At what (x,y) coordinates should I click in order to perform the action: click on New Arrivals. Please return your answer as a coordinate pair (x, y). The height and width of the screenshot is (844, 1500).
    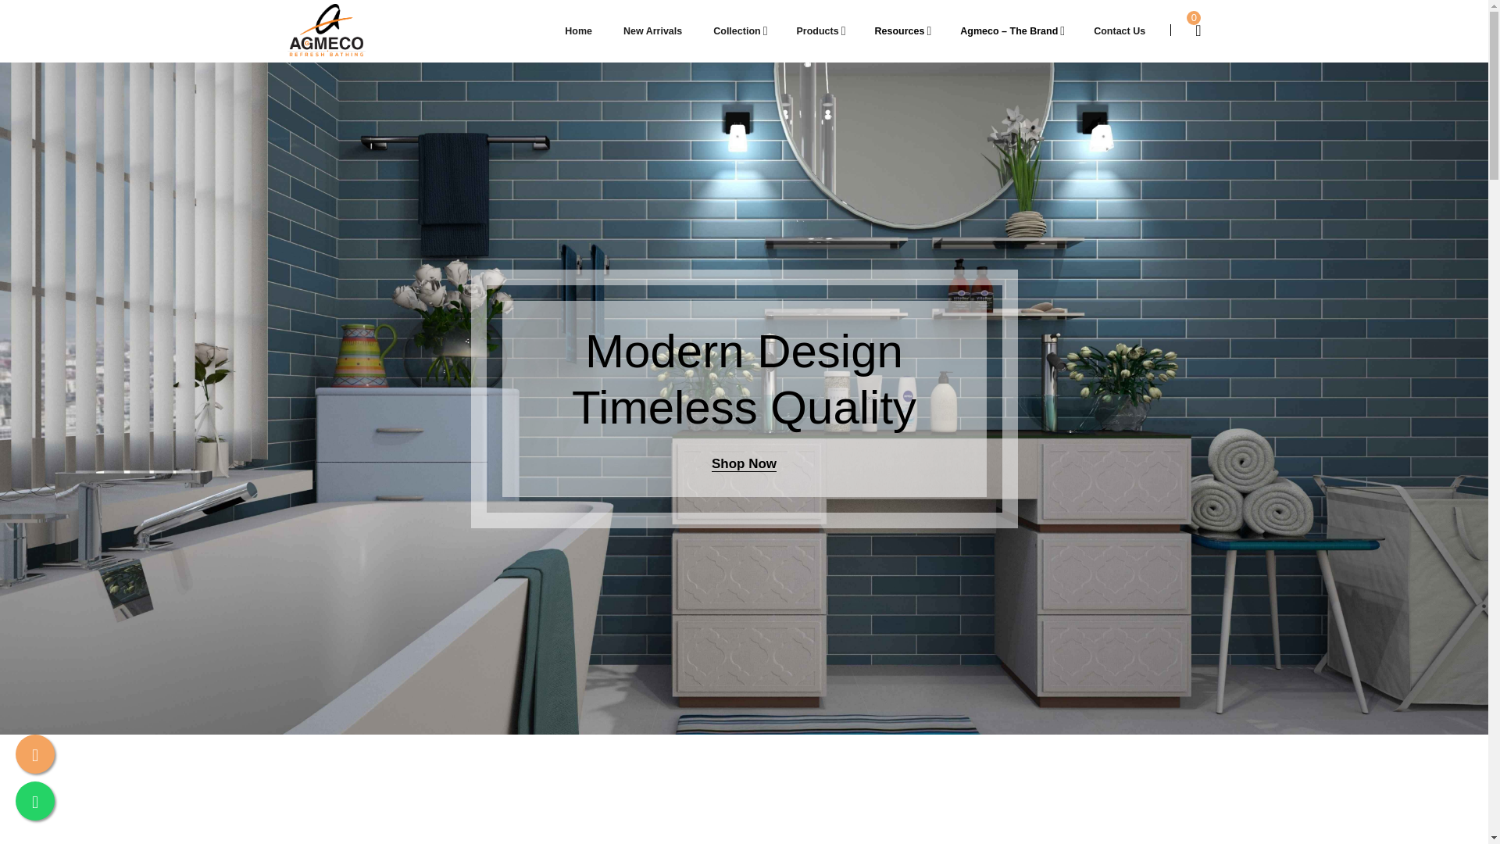
    Looking at the image, I should click on (653, 31).